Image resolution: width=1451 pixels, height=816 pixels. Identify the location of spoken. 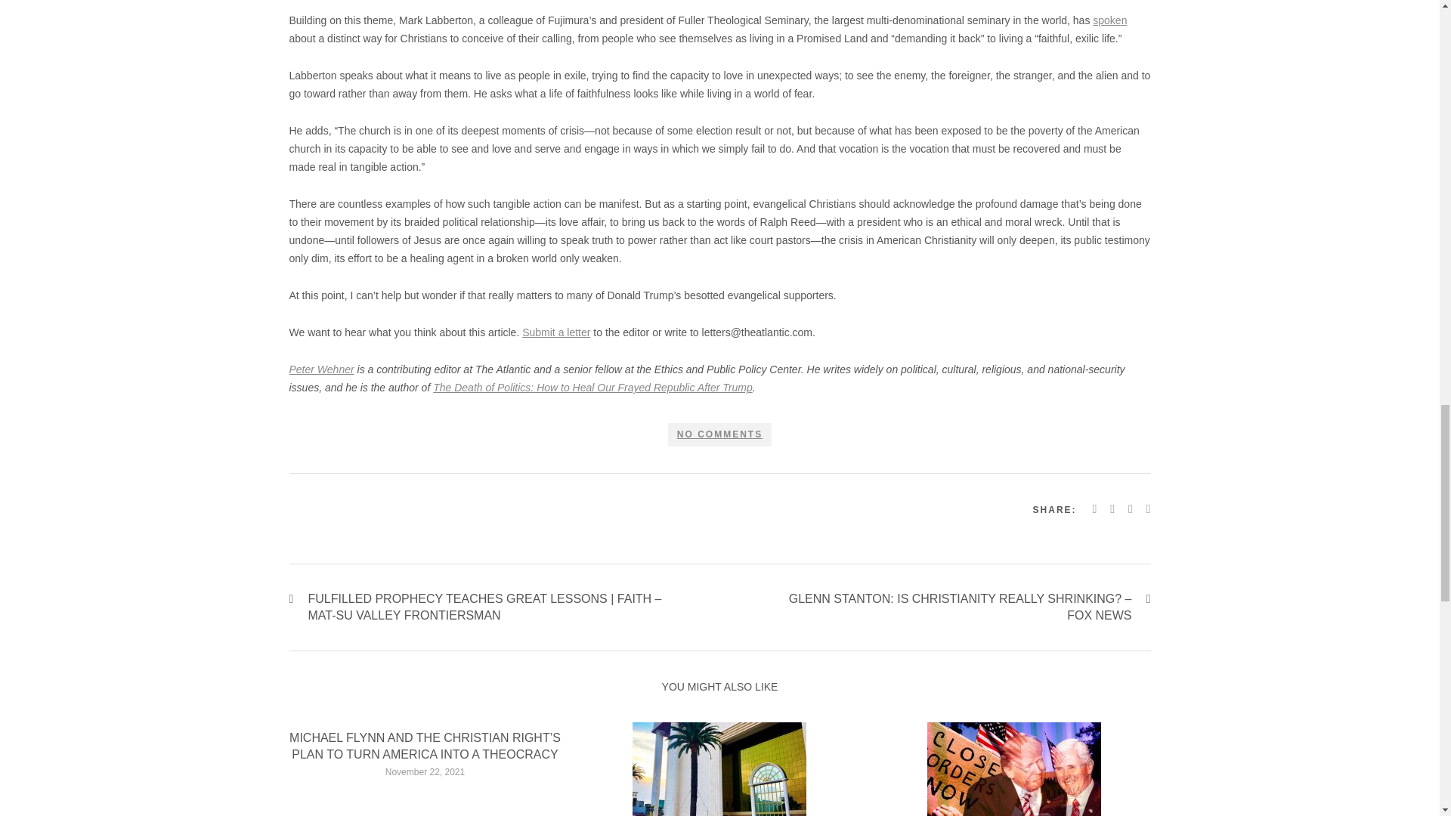
(1109, 20).